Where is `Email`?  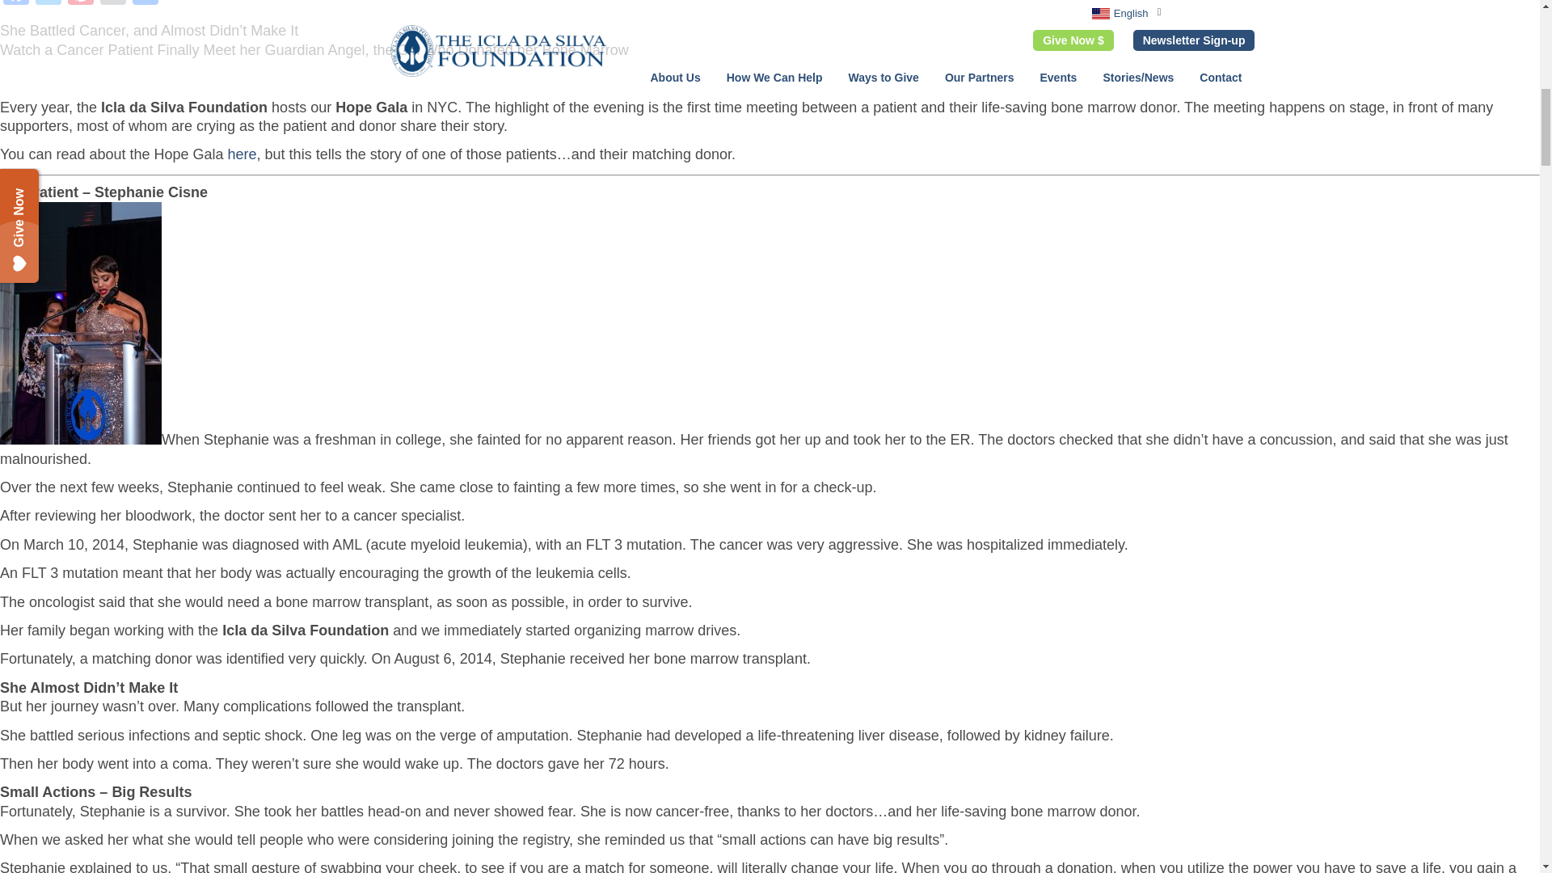 Email is located at coordinates (112, 4).